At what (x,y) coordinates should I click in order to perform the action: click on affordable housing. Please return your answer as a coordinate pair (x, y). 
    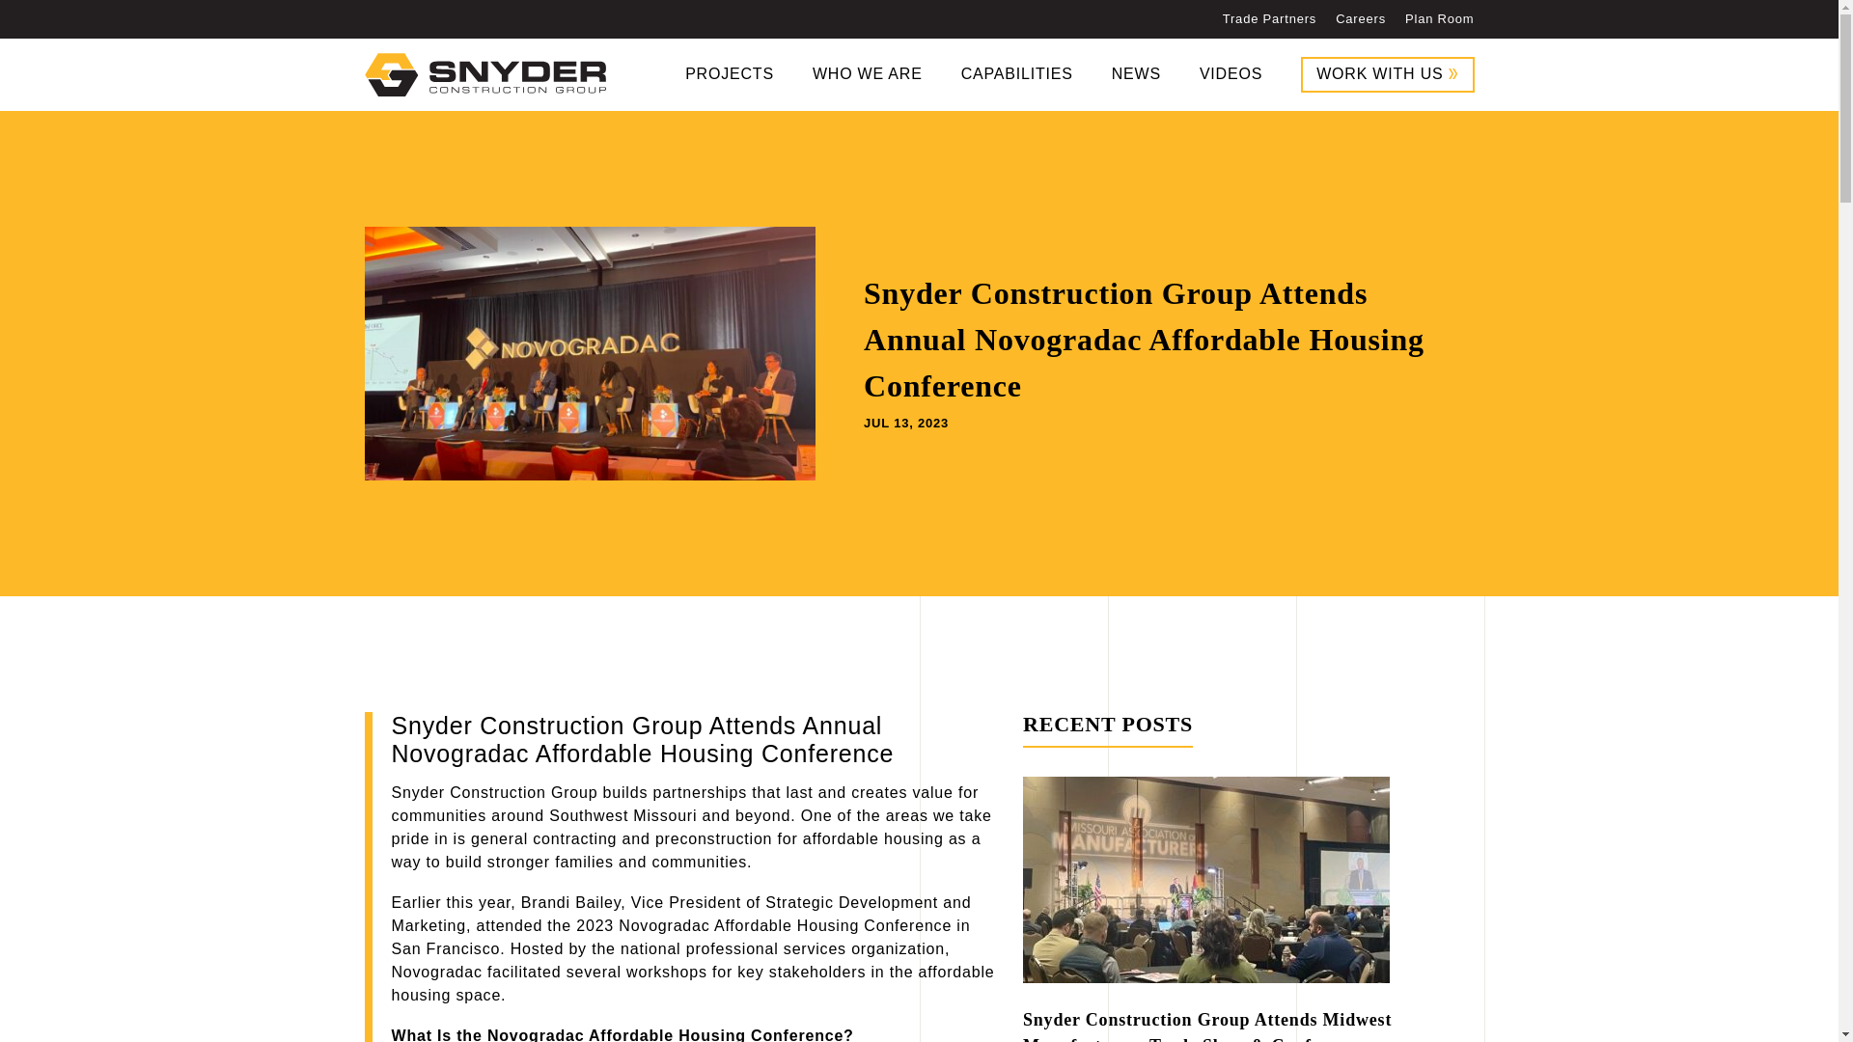
    Looking at the image, I should click on (872, 838).